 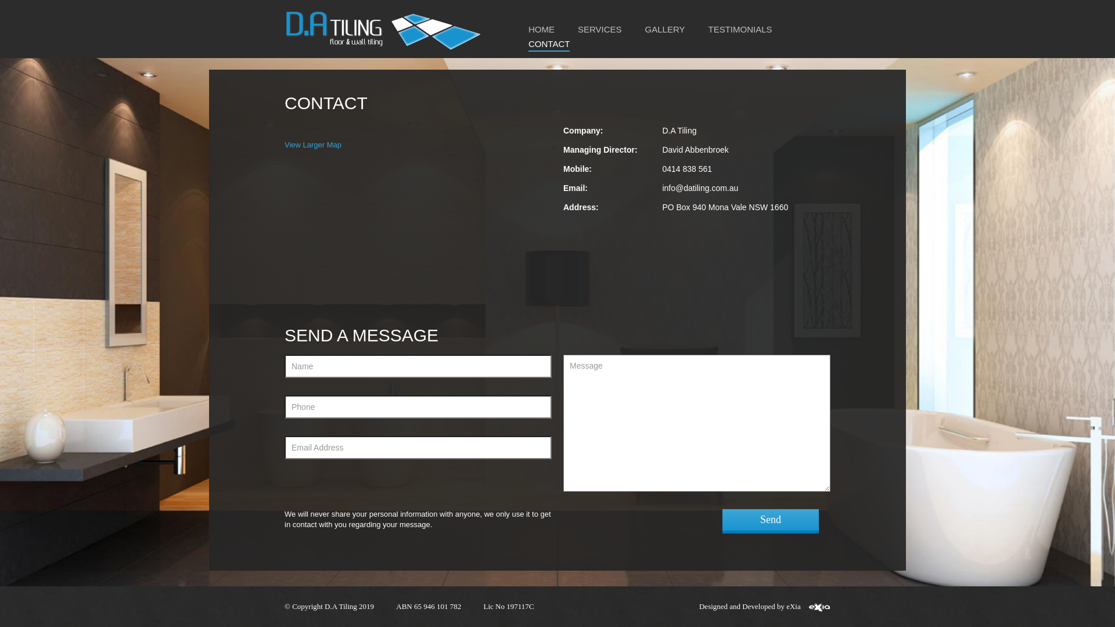 What do you see at coordinates (599, 30) in the screenshot?
I see `SERVICES` at bounding box center [599, 30].